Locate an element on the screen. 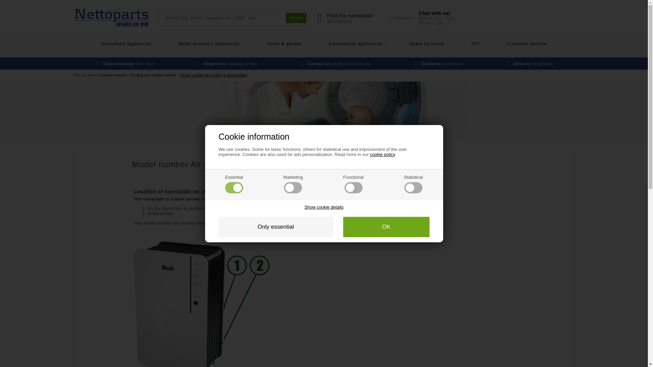 Image resolution: width=653 pixels, height=367 pixels. Small domestic appliances is located at coordinates (222, 43).